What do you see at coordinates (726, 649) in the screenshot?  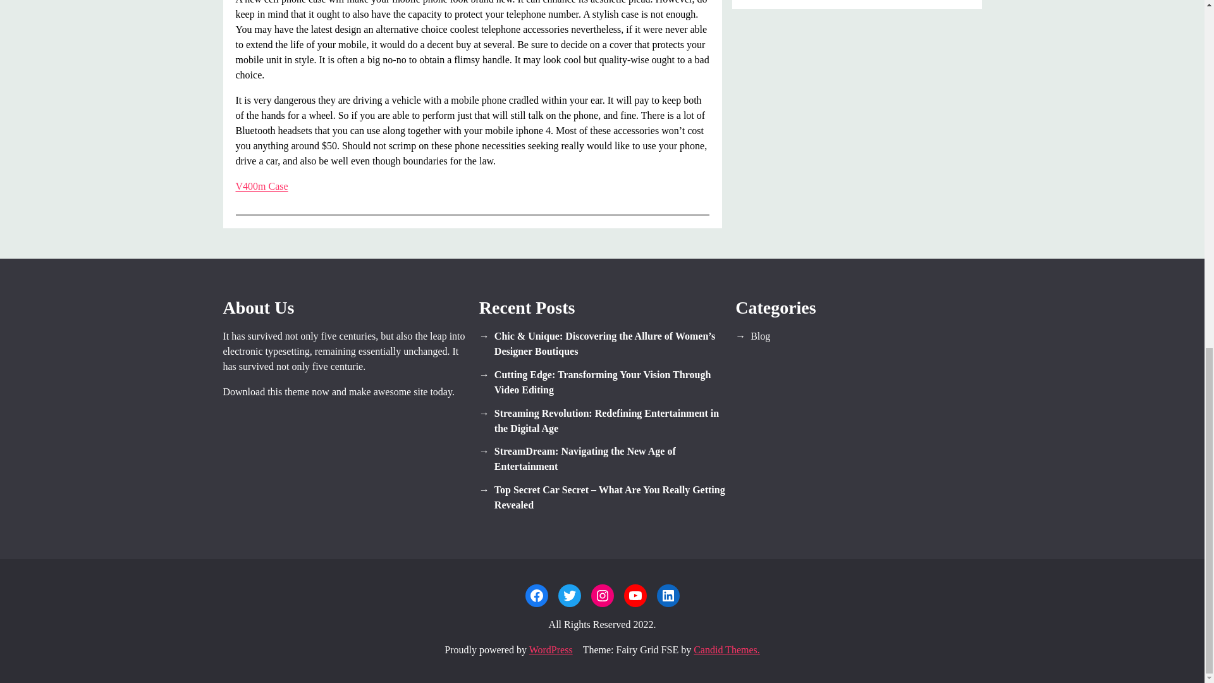 I see `Candid Themes.` at bounding box center [726, 649].